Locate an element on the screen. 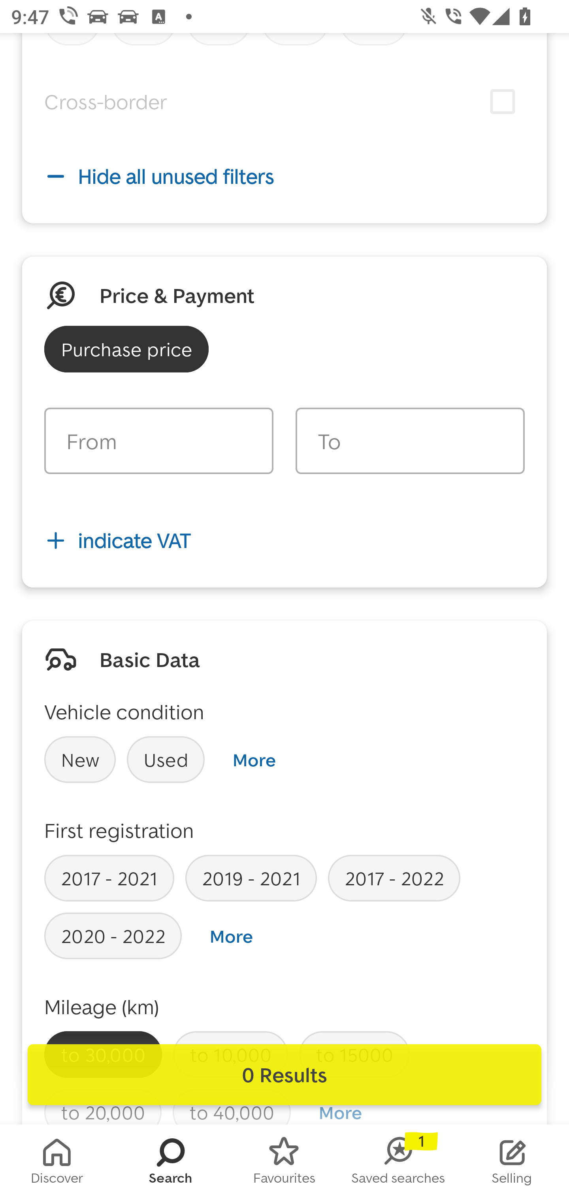  2019 - 2021 is located at coordinates (251, 878).